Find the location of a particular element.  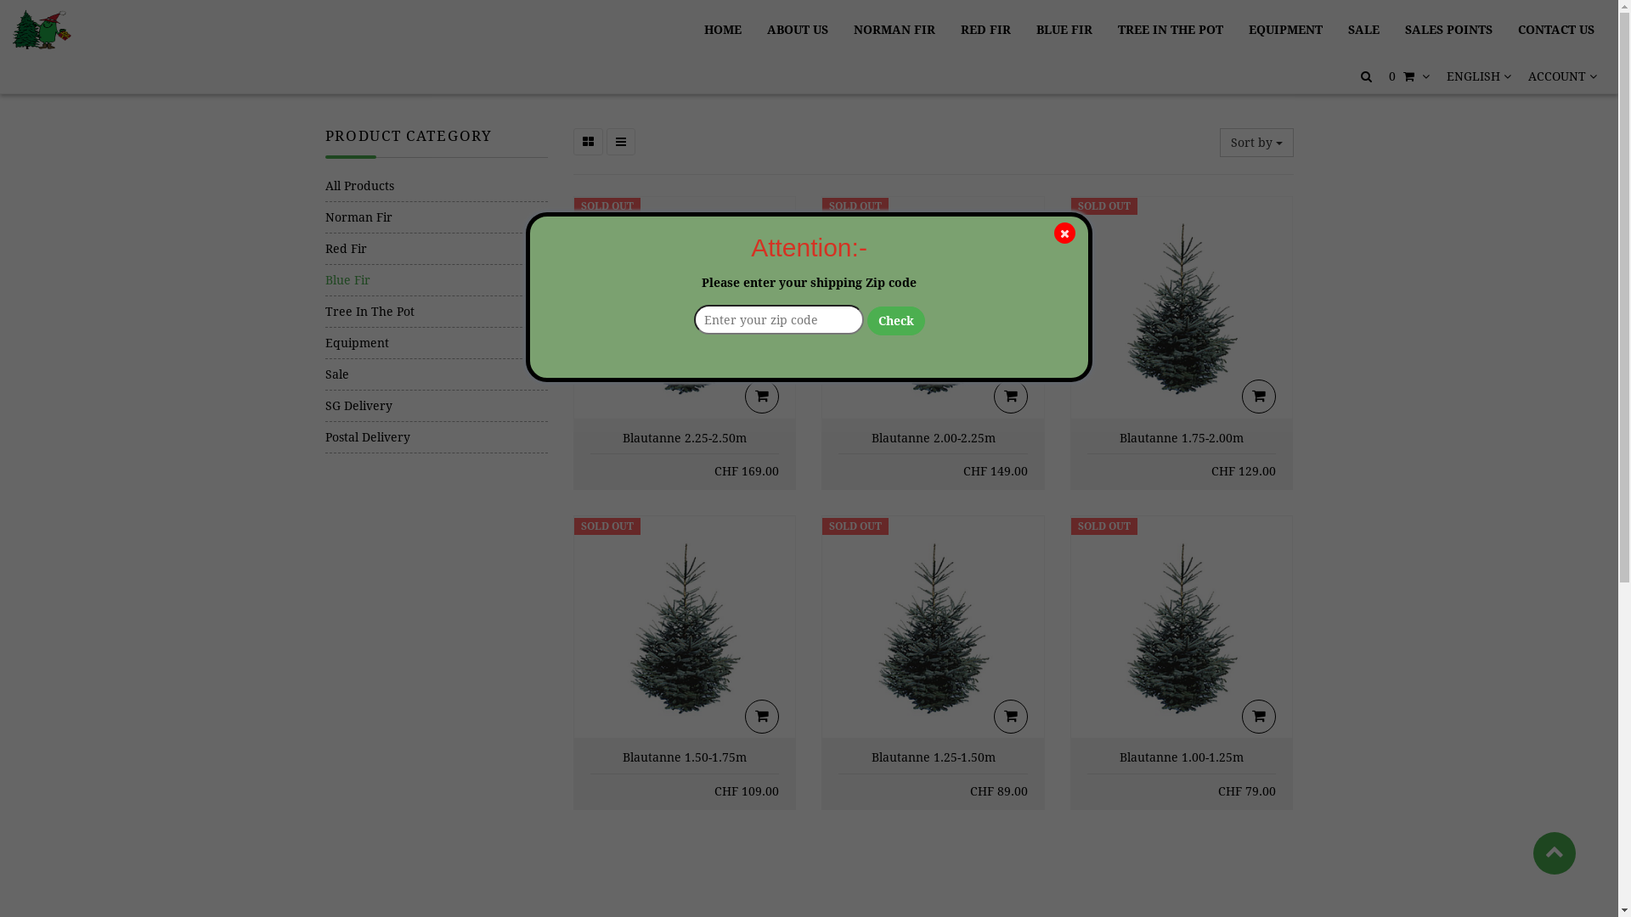

NORMAN FIR is located at coordinates (895, 30).